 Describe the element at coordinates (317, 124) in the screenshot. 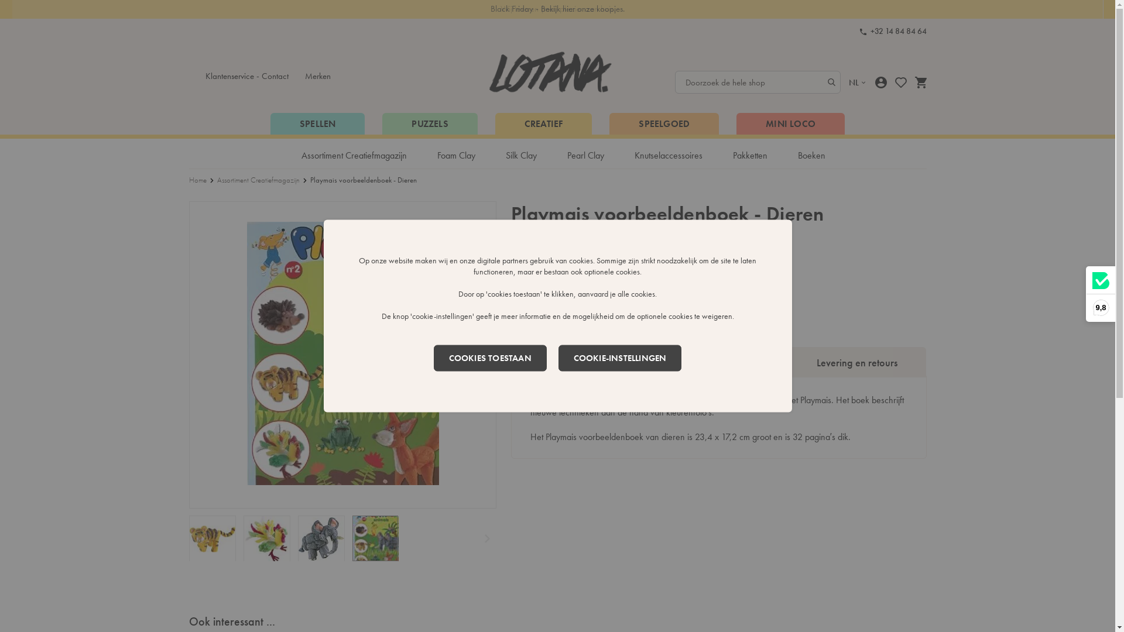

I see `SPELLEN` at that location.